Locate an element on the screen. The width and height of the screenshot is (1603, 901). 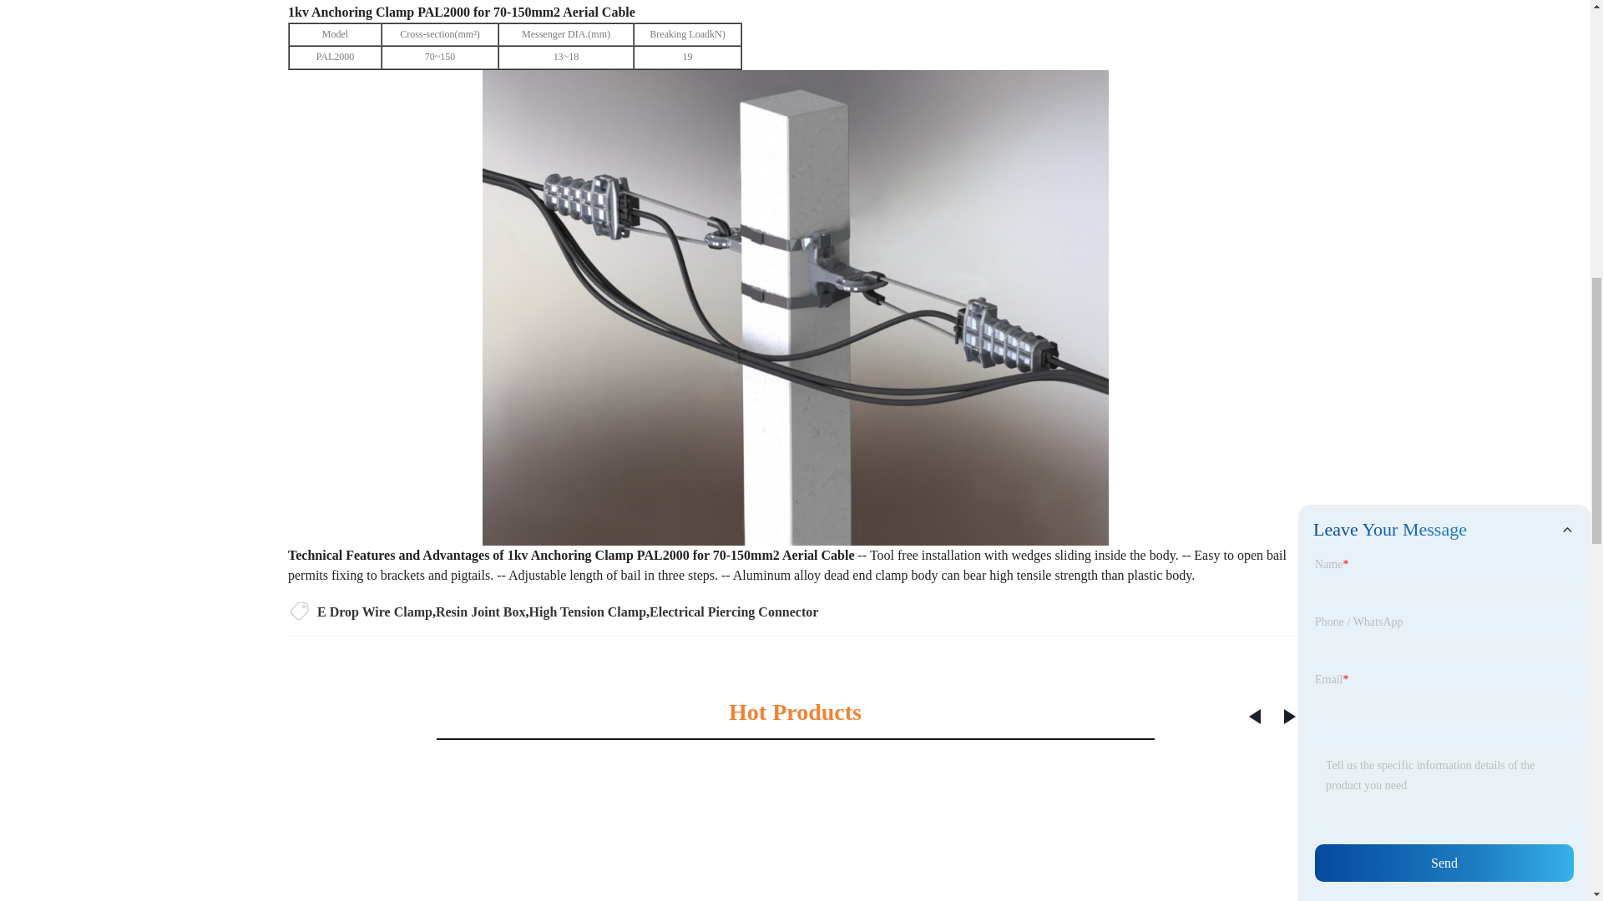
High Tension Clamp is located at coordinates (588, 611).